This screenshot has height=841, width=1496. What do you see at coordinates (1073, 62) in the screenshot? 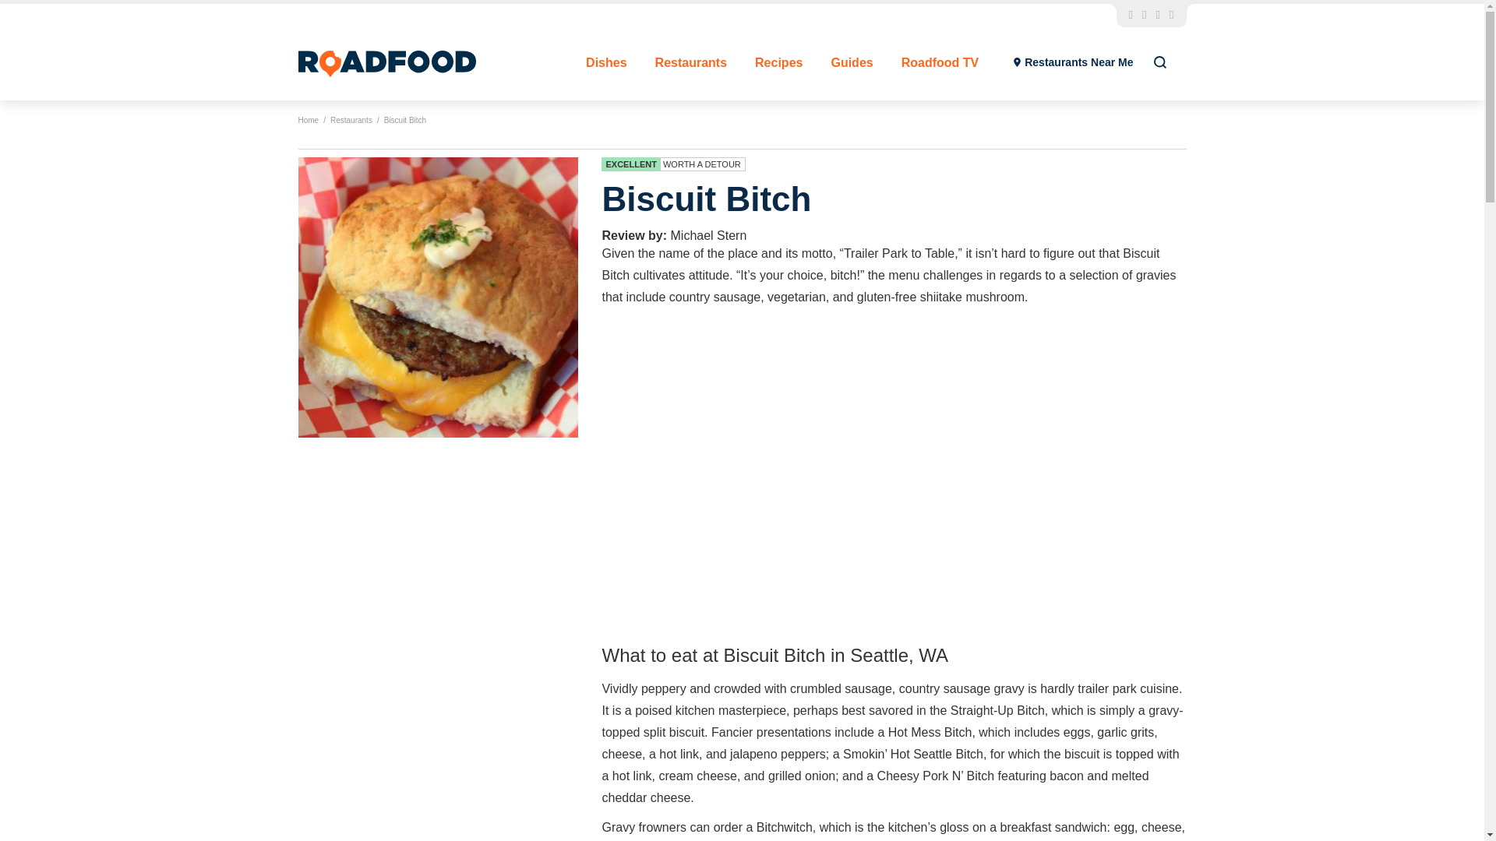
I see `Restaurants Near Me` at bounding box center [1073, 62].